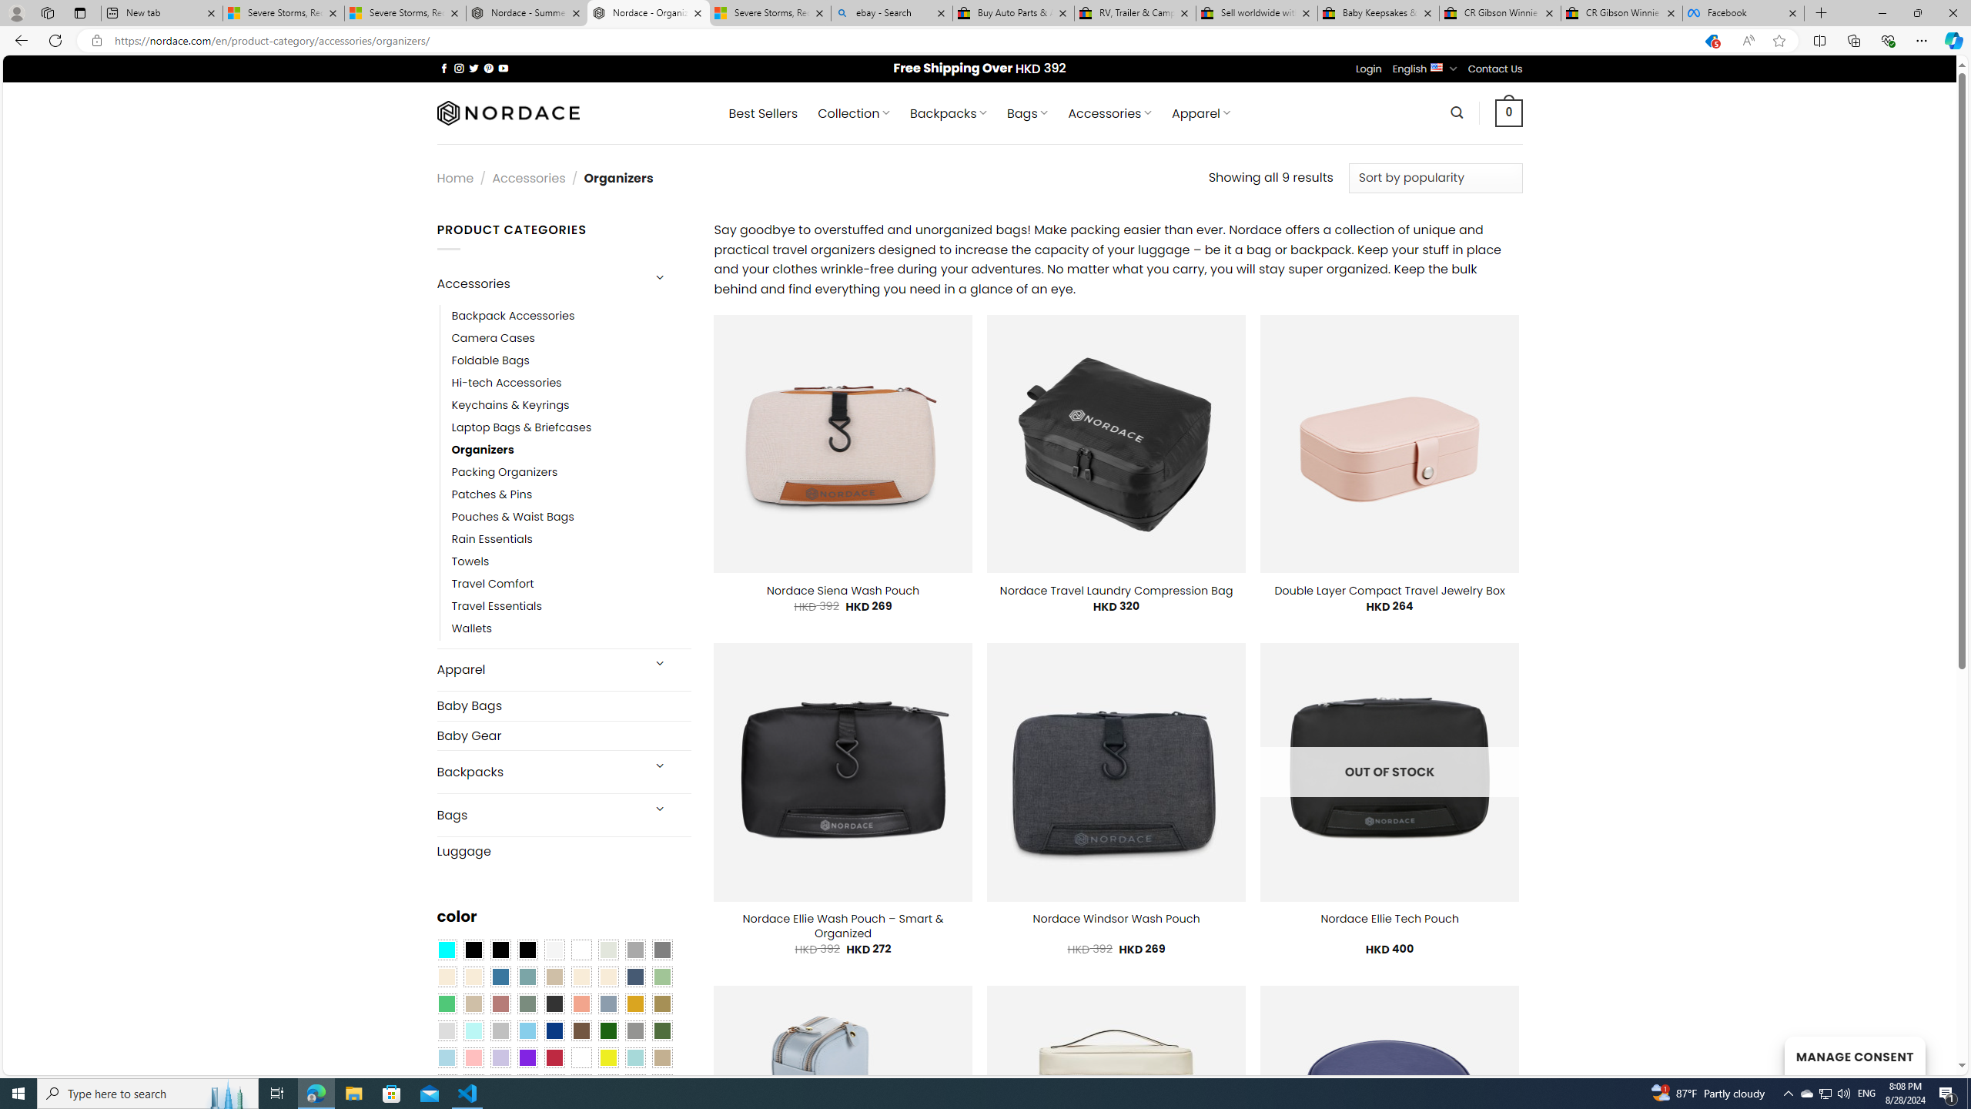 This screenshot has height=1109, width=1971. What do you see at coordinates (459, 68) in the screenshot?
I see `Follow on Instagram` at bounding box center [459, 68].